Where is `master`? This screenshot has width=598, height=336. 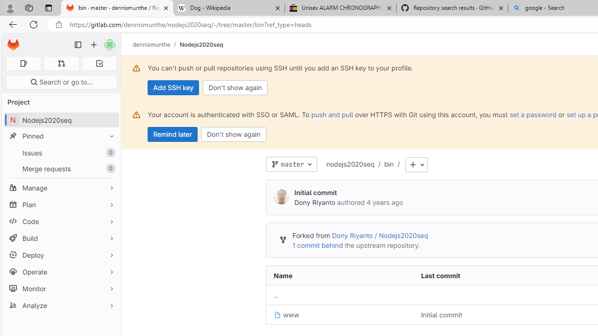
master is located at coordinates (292, 164).